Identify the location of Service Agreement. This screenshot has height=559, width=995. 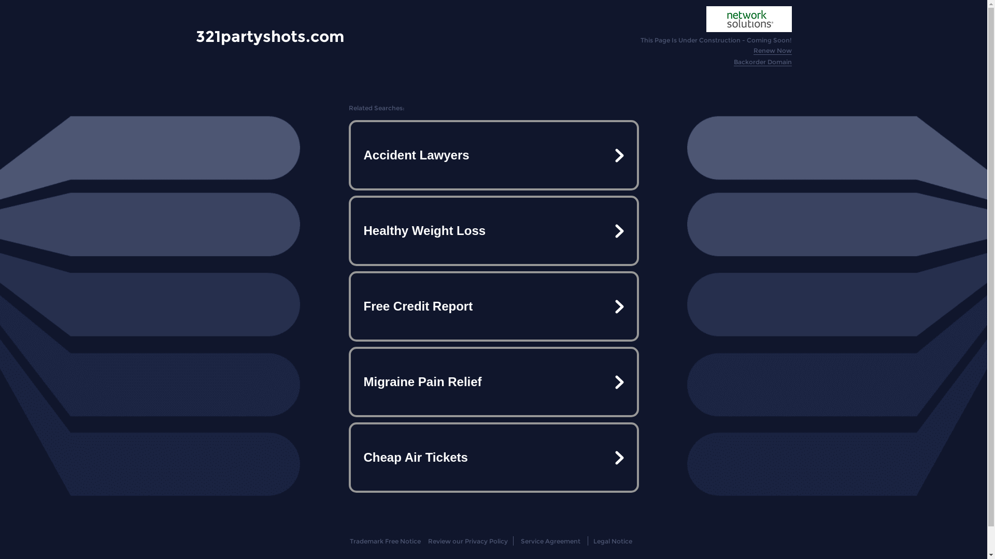
(550, 541).